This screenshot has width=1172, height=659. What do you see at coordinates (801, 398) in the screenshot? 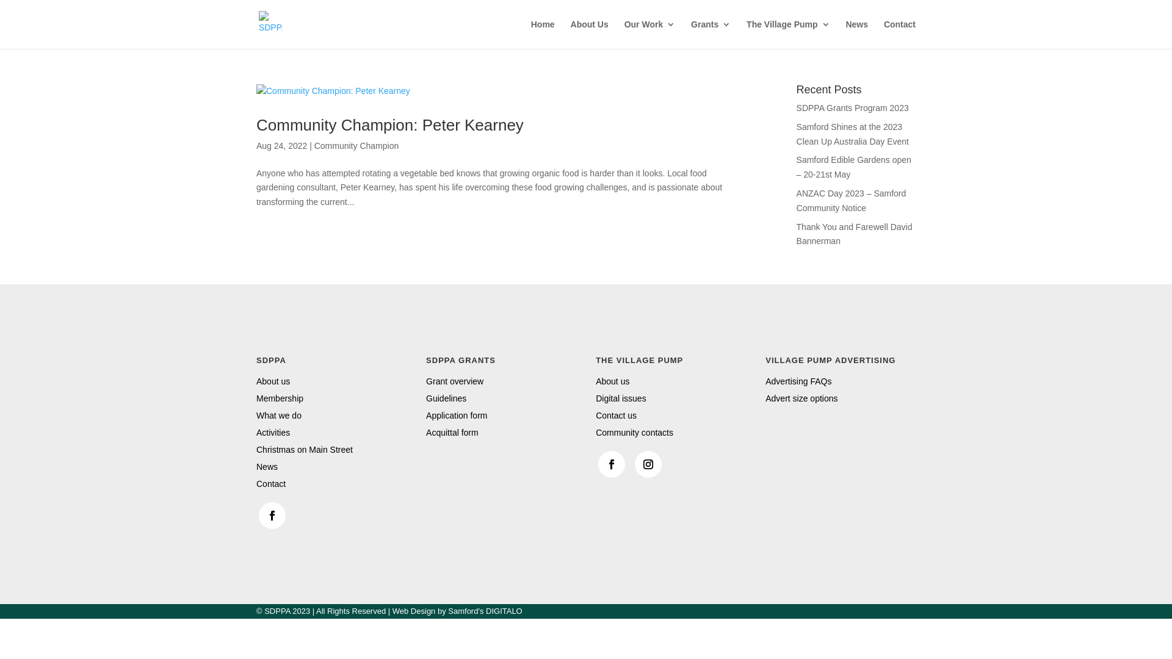
I see `Advert size options` at bounding box center [801, 398].